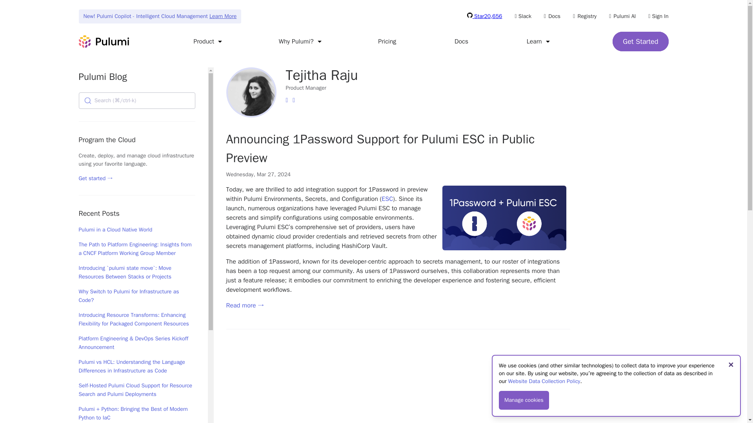  I want to click on Slack, so click(523, 16).